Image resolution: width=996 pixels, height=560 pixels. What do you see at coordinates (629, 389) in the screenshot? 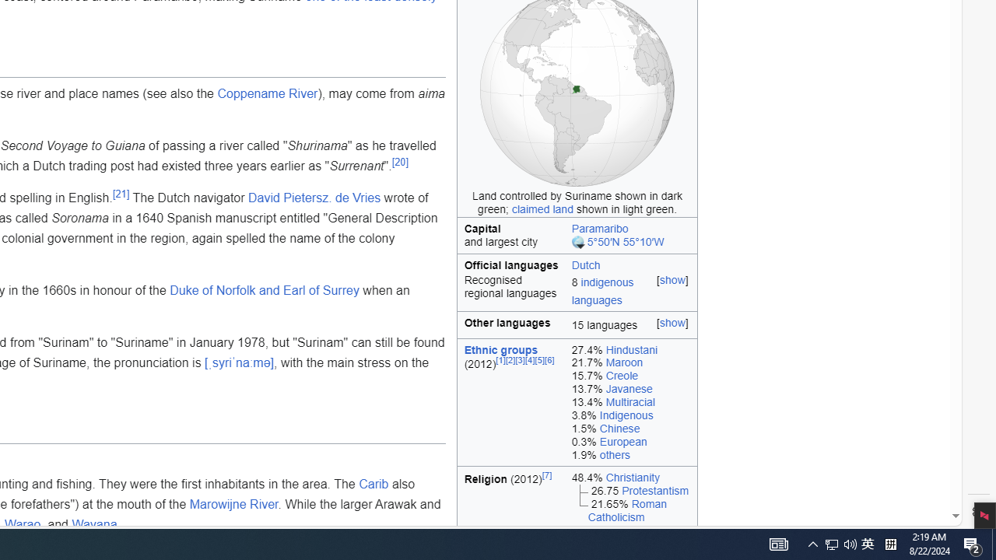
I see `Javanese` at bounding box center [629, 389].